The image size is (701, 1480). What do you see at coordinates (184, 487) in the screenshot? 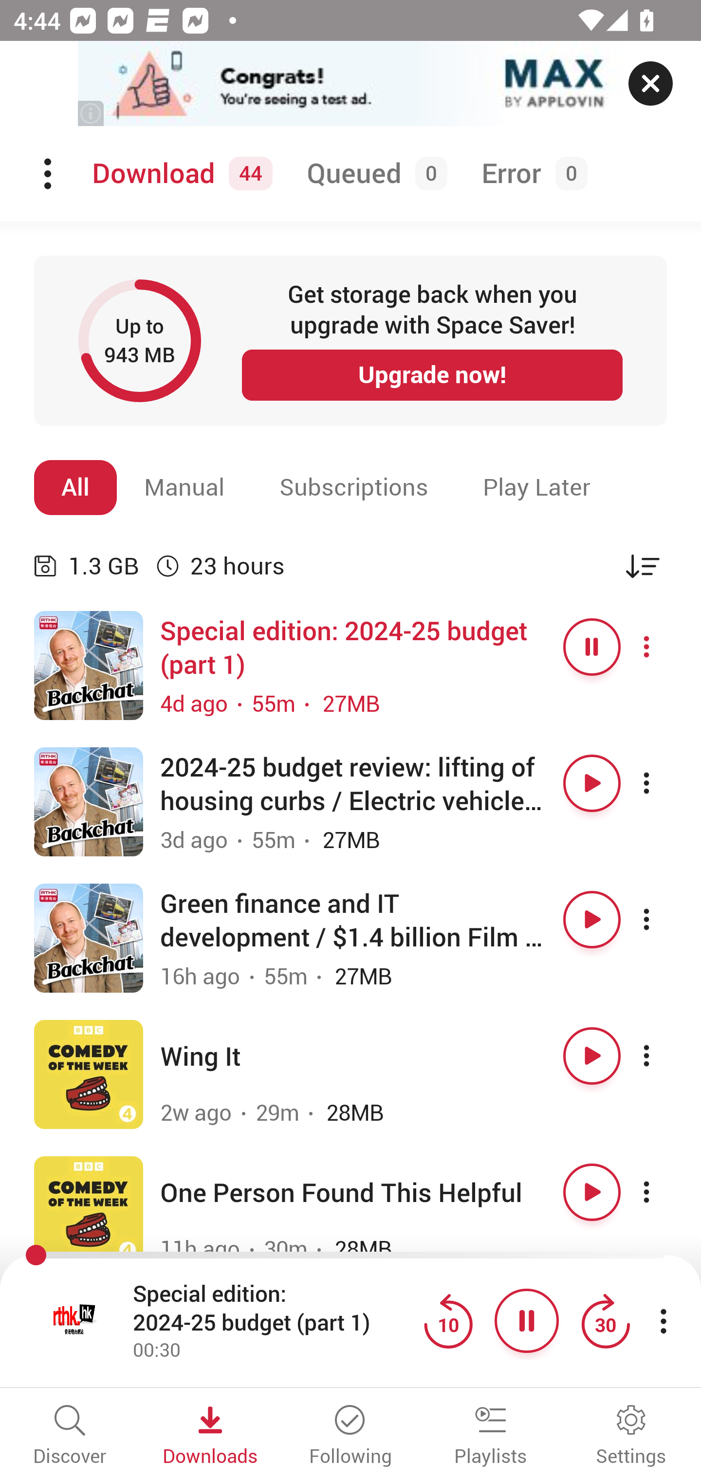
I see `Manual` at bounding box center [184, 487].